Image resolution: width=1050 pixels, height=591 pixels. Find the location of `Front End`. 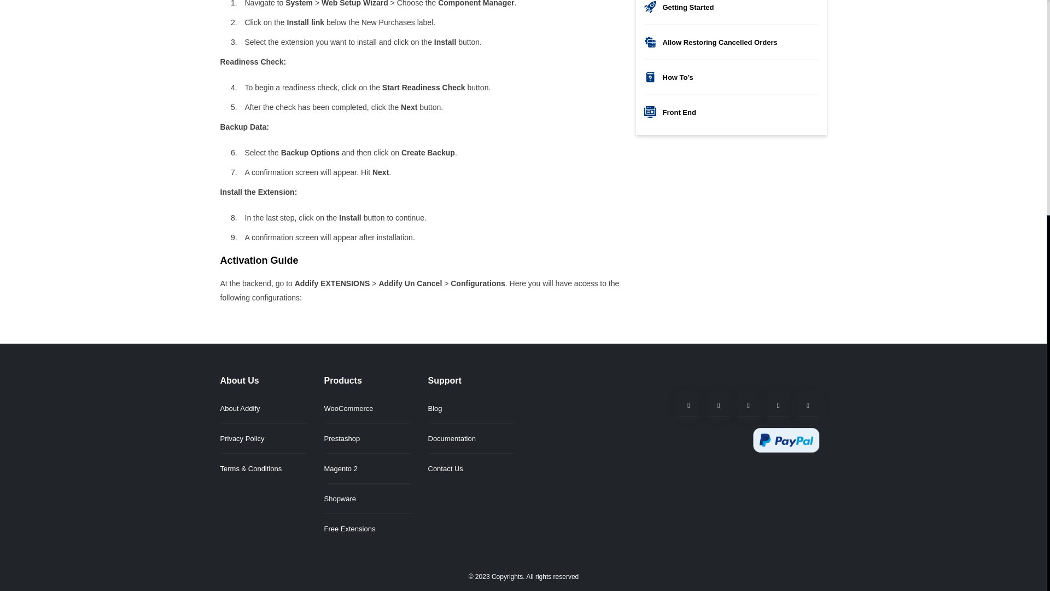

Front End is located at coordinates (732, 113).